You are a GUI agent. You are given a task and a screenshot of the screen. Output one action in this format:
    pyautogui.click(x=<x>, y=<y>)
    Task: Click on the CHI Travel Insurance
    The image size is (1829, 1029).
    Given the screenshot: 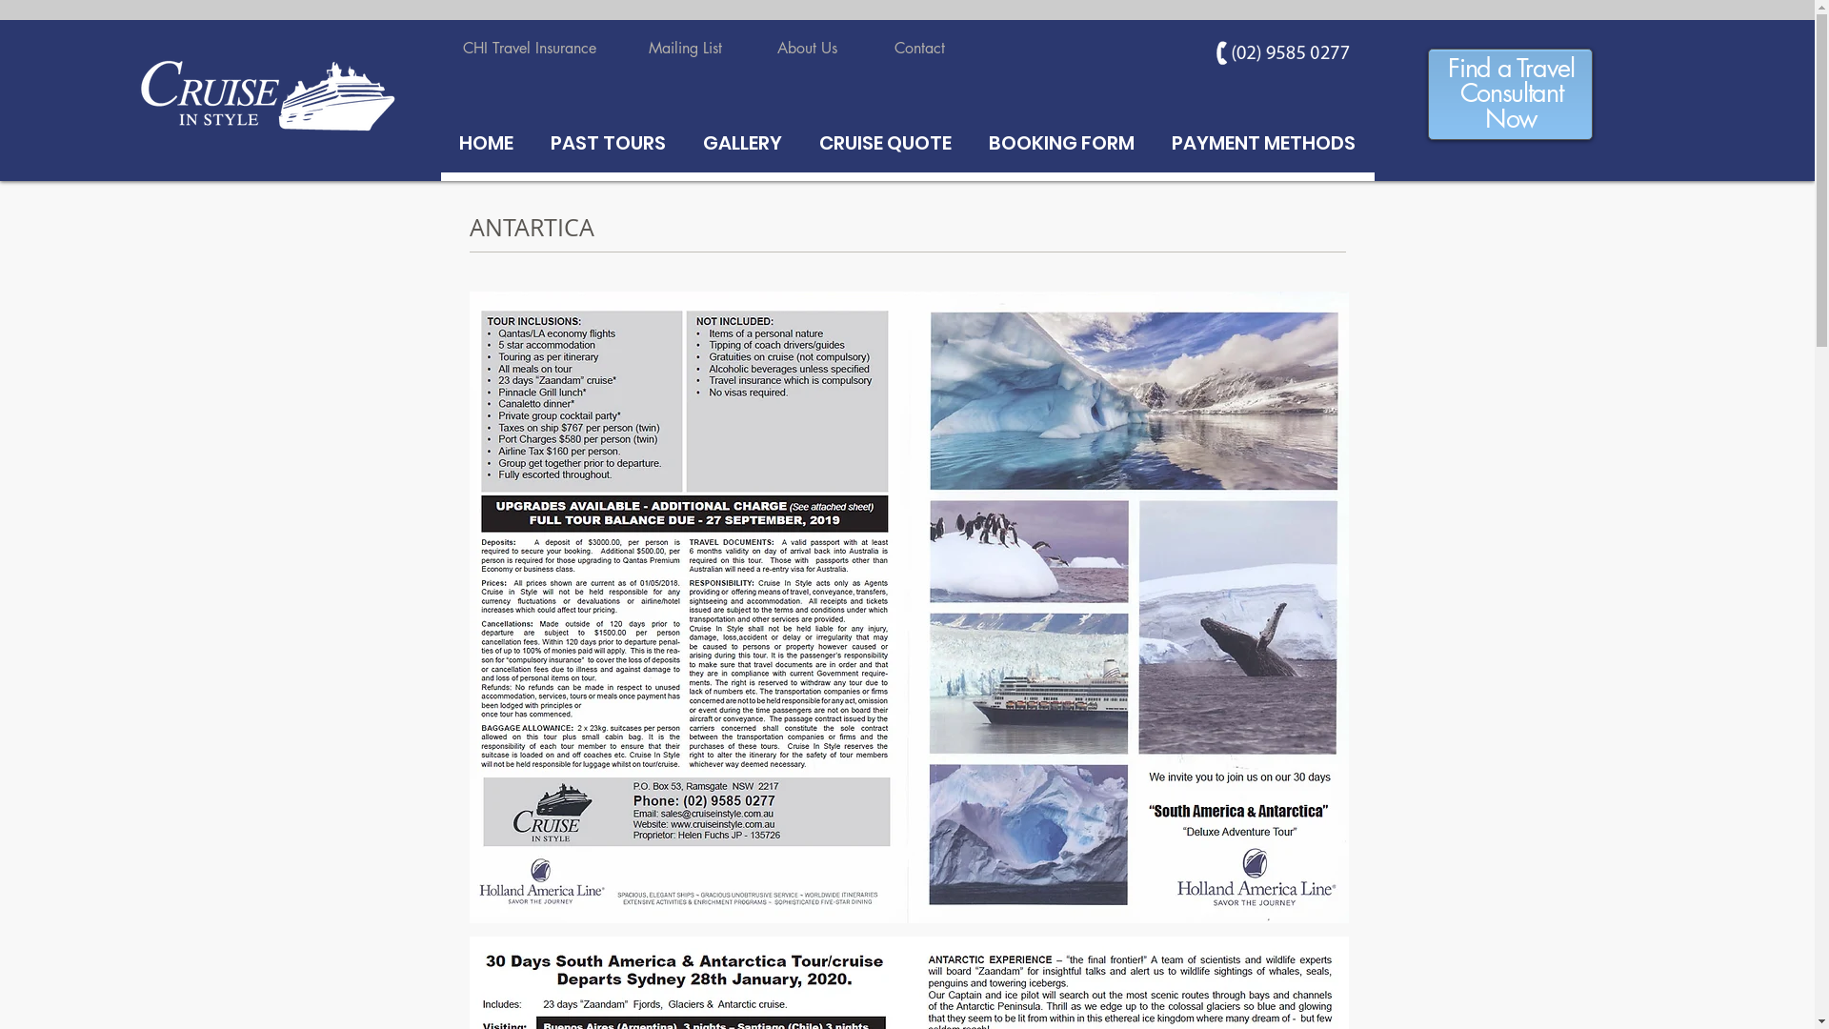 What is the action you would take?
    pyautogui.click(x=530, y=50)
    